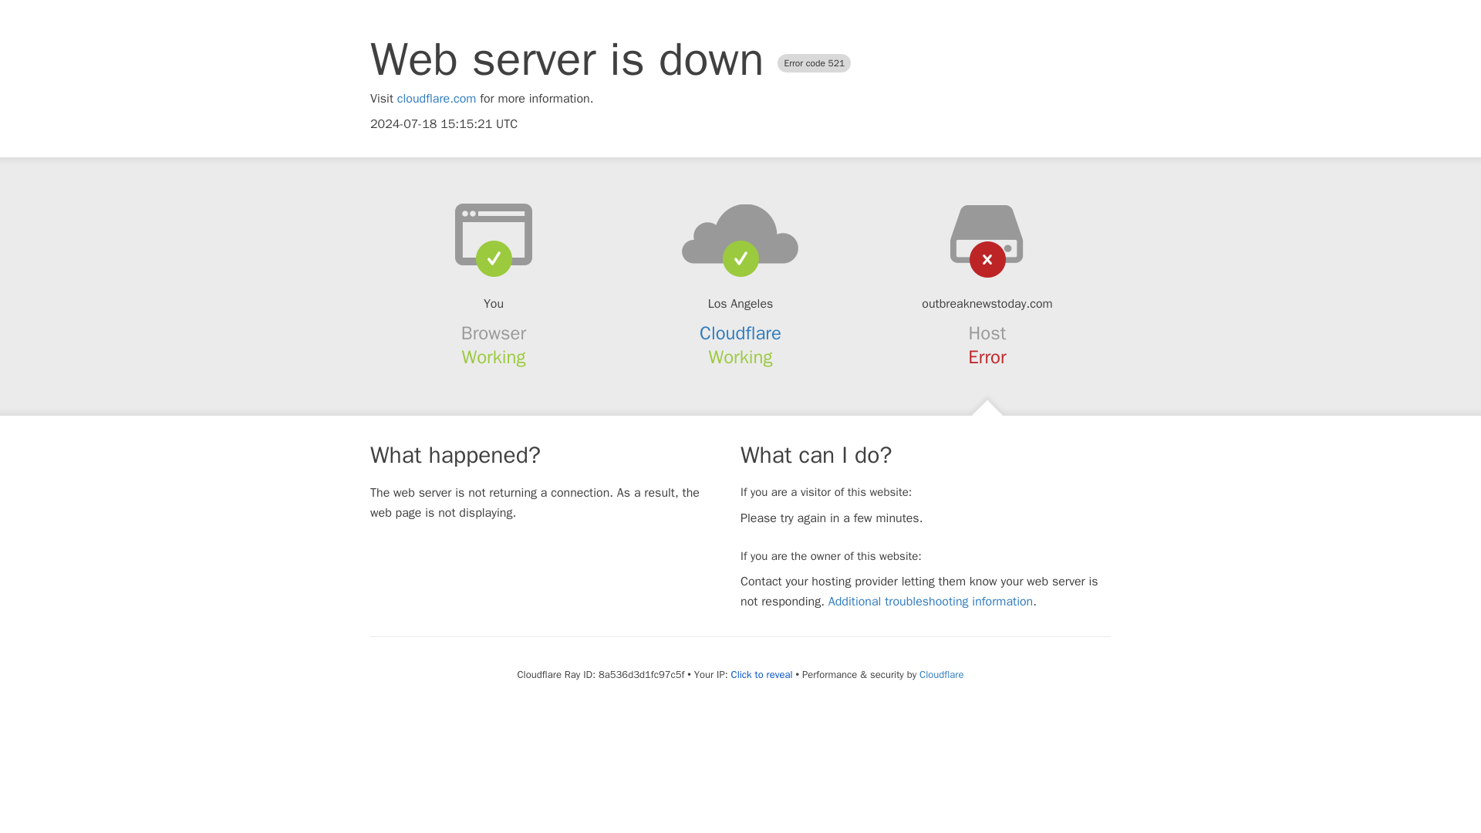 This screenshot has height=833, width=1481. What do you see at coordinates (762, 675) in the screenshot?
I see `Click to reveal` at bounding box center [762, 675].